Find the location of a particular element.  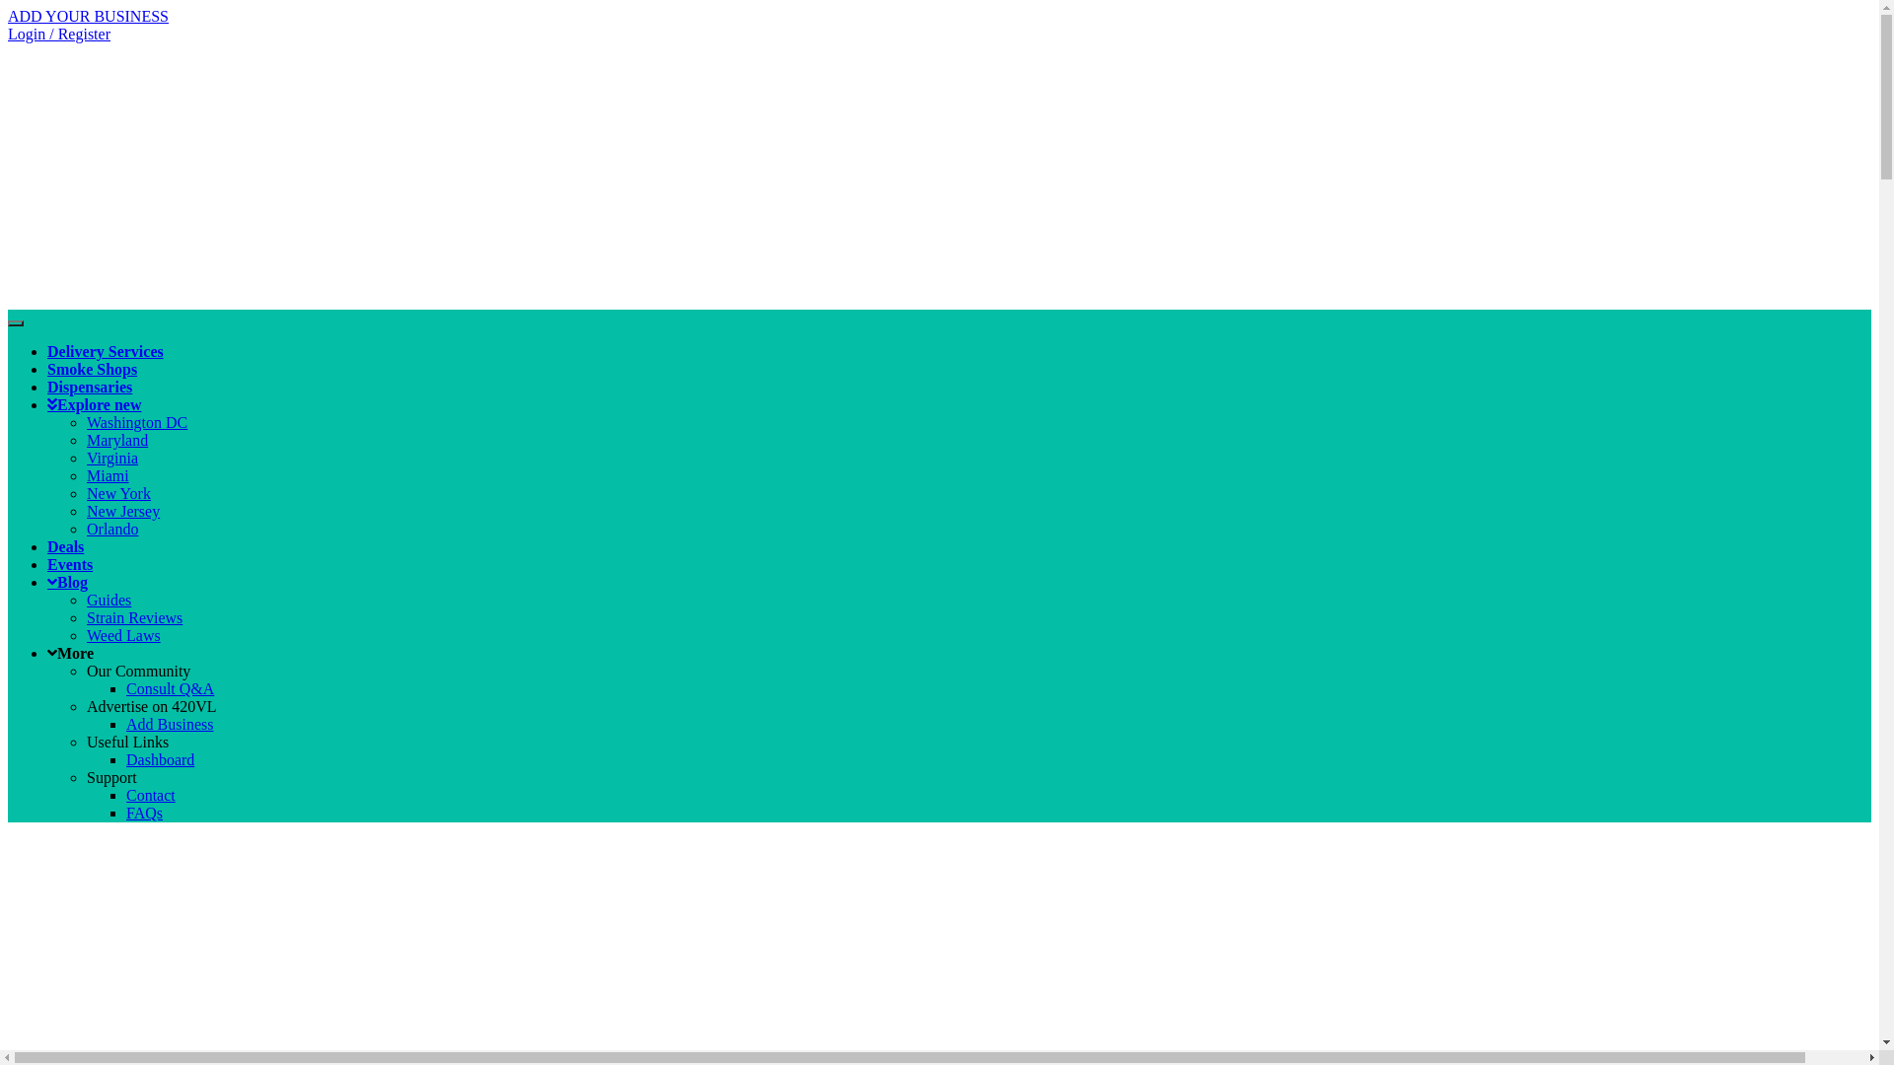

Dispensaries is located at coordinates (90, 387).